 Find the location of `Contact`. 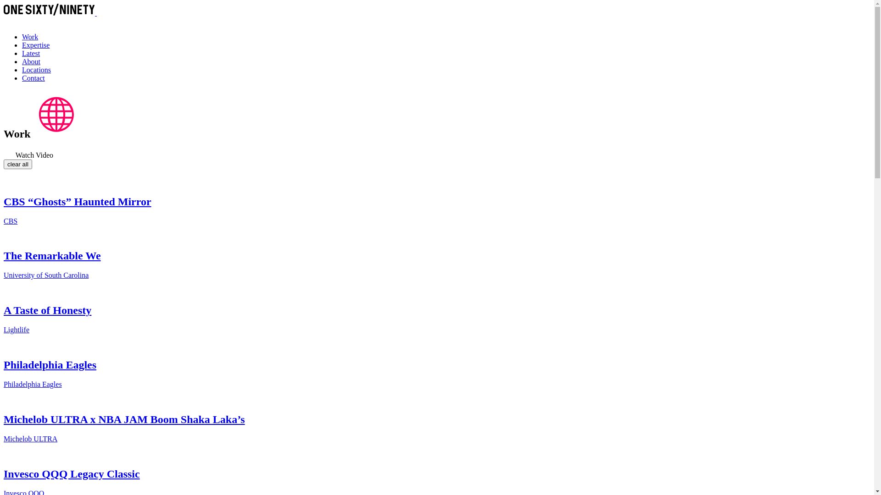

Contact is located at coordinates (33, 78).